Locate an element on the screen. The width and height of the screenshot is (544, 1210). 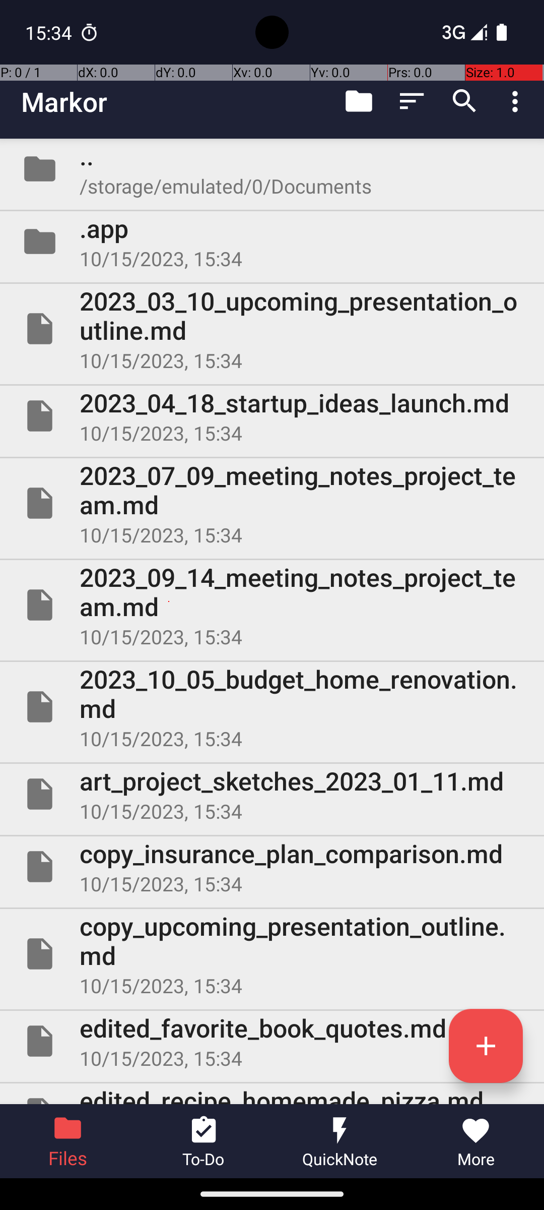
File edited_recipe_homemade_pizza.md  is located at coordinates (272, 1094).